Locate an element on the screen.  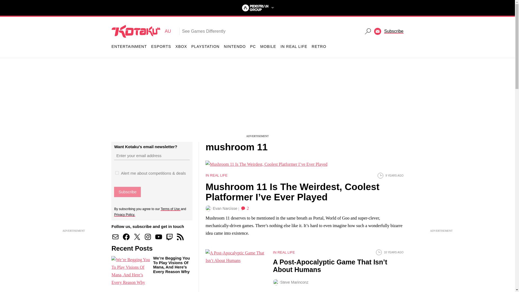
PLAYSTATION is located at coordinates (205, 47).